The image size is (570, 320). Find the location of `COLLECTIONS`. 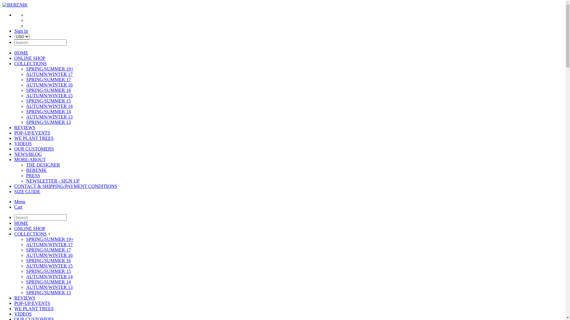

COLLECTIONS is located at coordinates (30, 63).